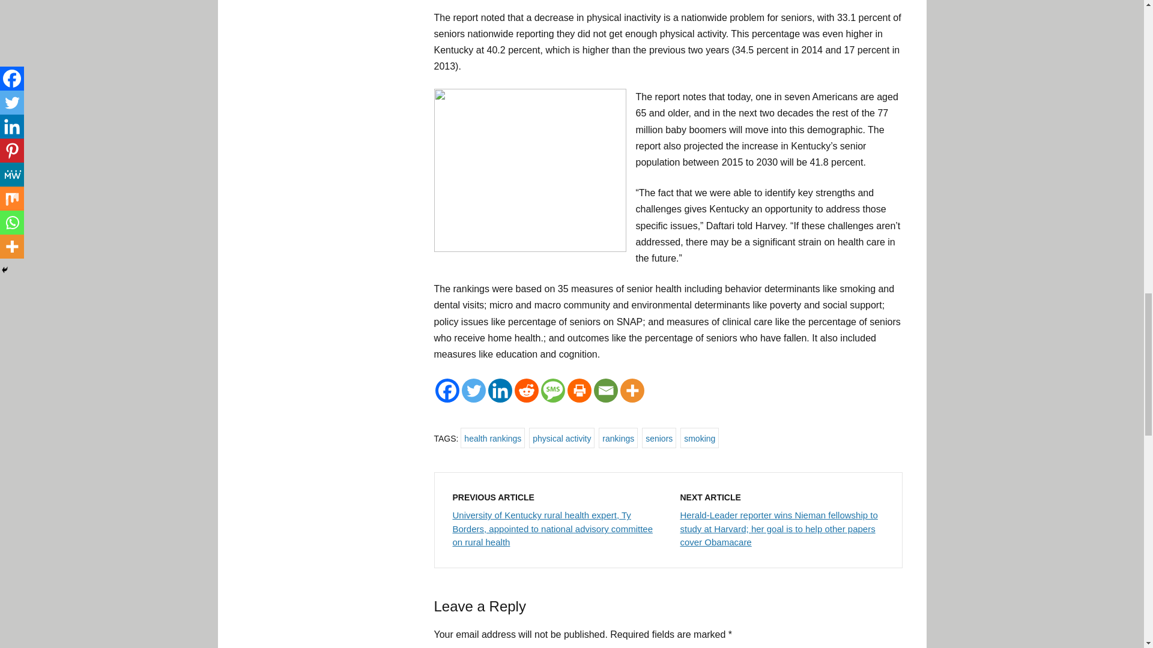  What do you see at coordinates (473, 390) in the screenshot?
I see `Twitter` at bounding box center [473, 390].